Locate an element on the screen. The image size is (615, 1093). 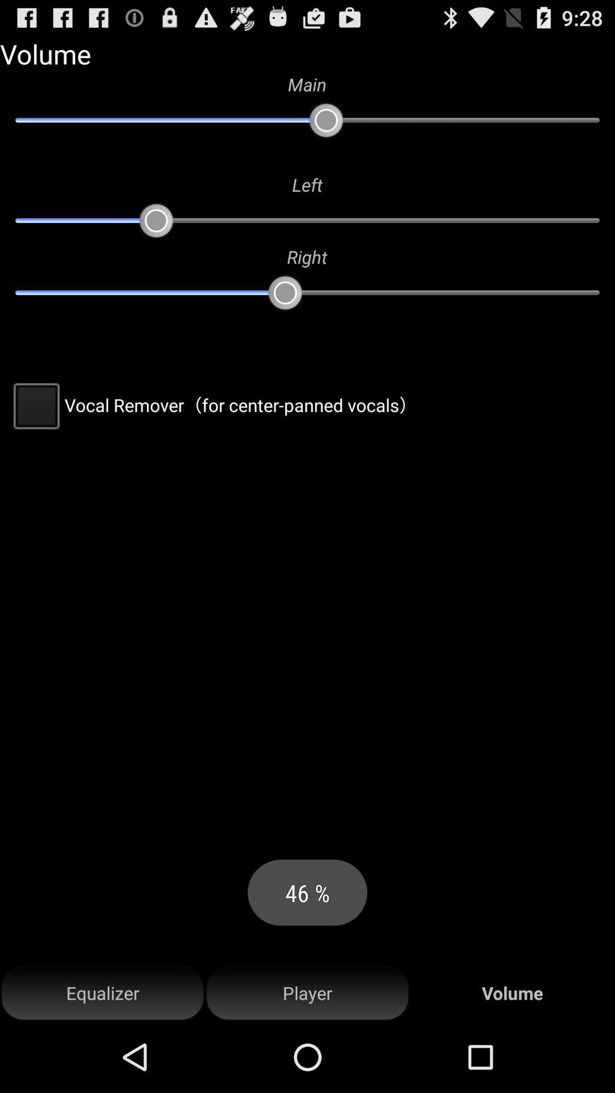
select the icon to the left of player is located at coordinates (102, 993).